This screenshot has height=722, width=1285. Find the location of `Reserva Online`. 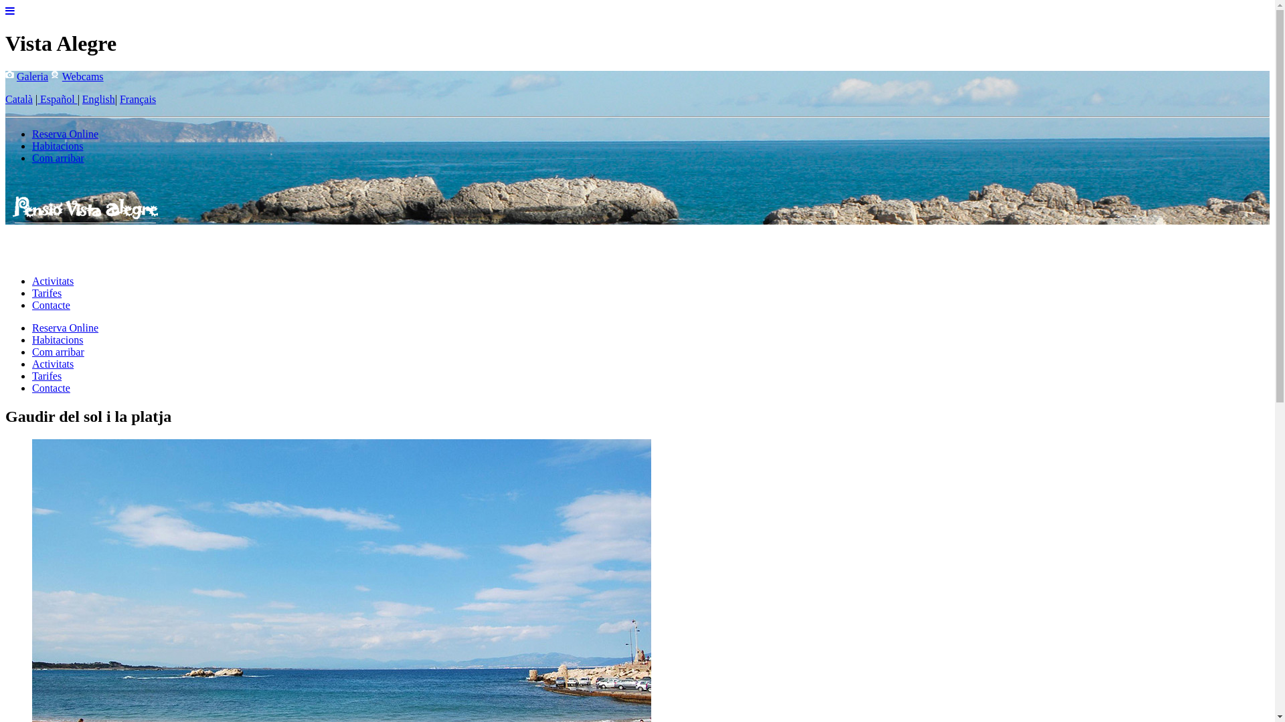

Reserva Online is located at coordinates (66, 134).